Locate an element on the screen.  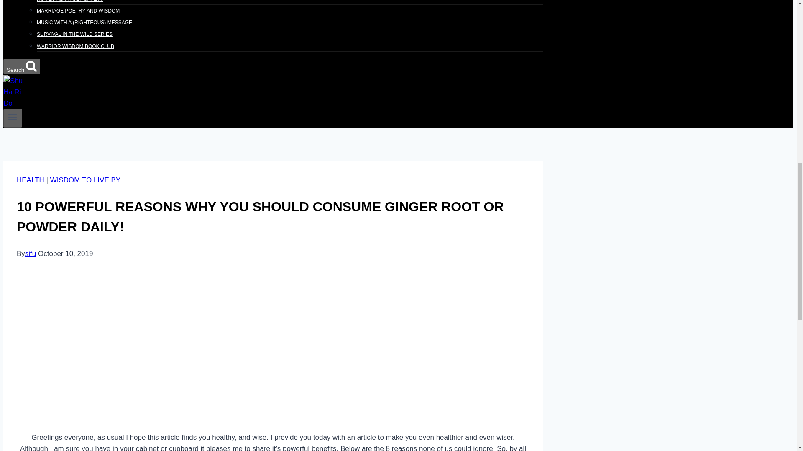
MARRIAGE POETRY AND WISDOM is located at coordinates (78, 11).